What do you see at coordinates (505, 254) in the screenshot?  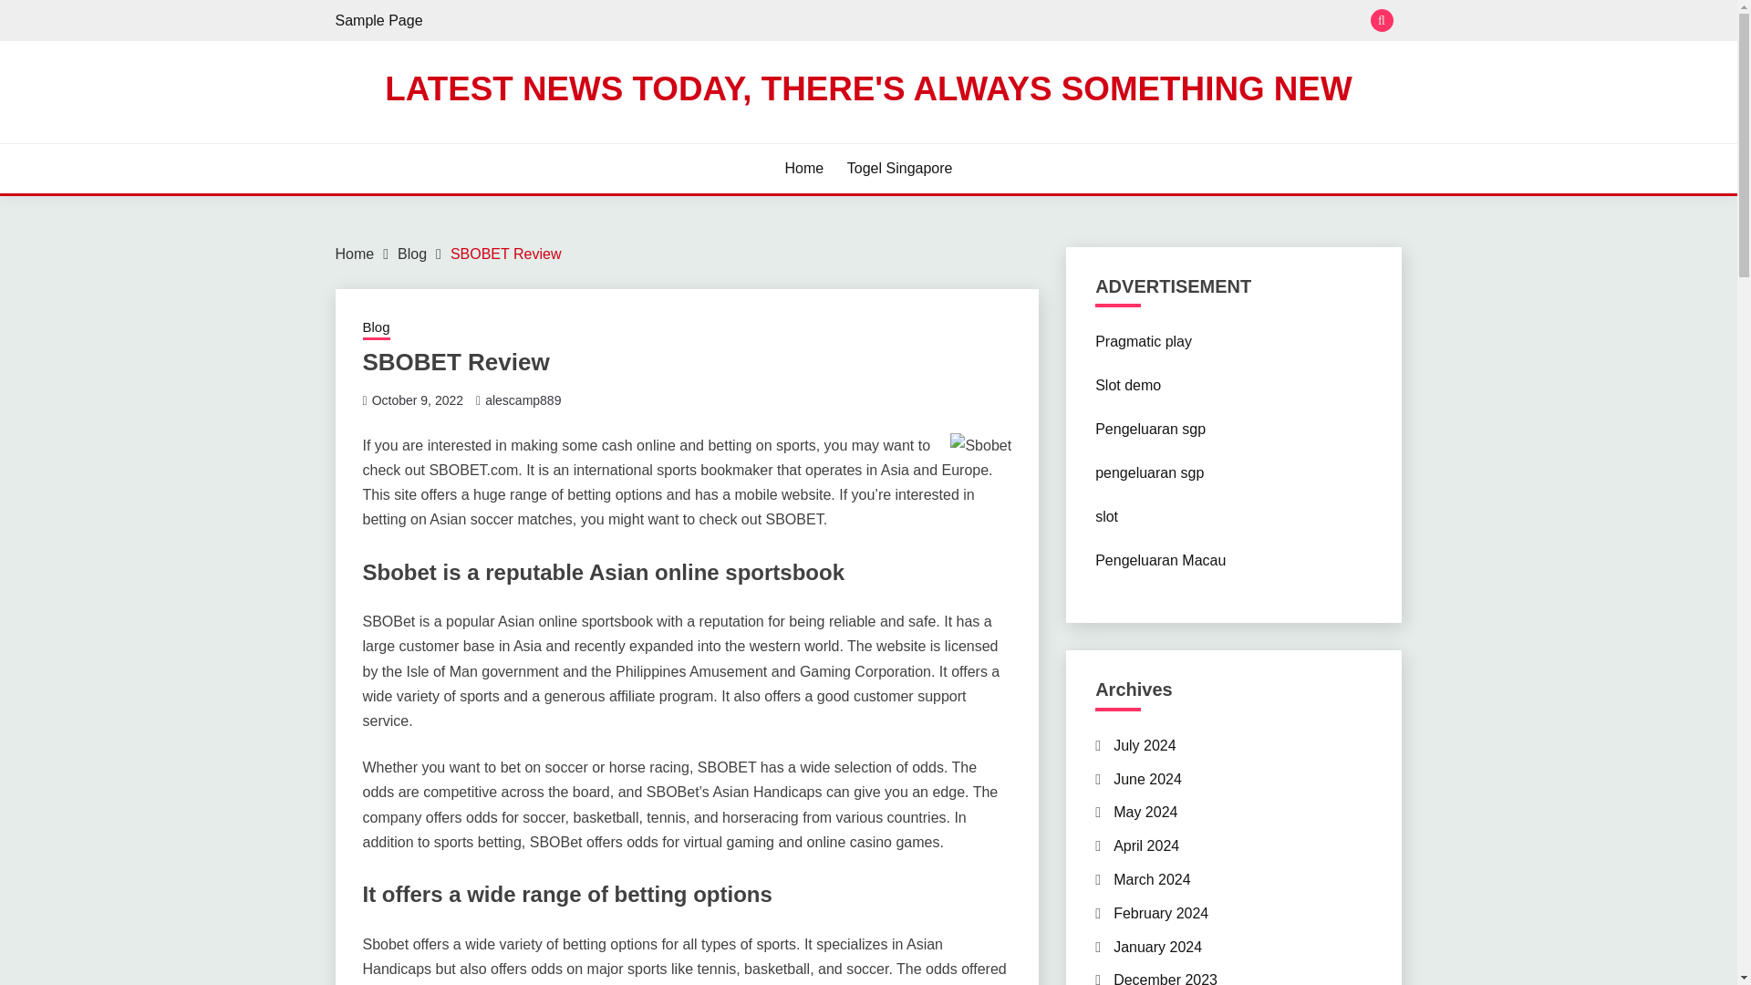 I see `SBOBET Review` at bounding box center [505, 254].